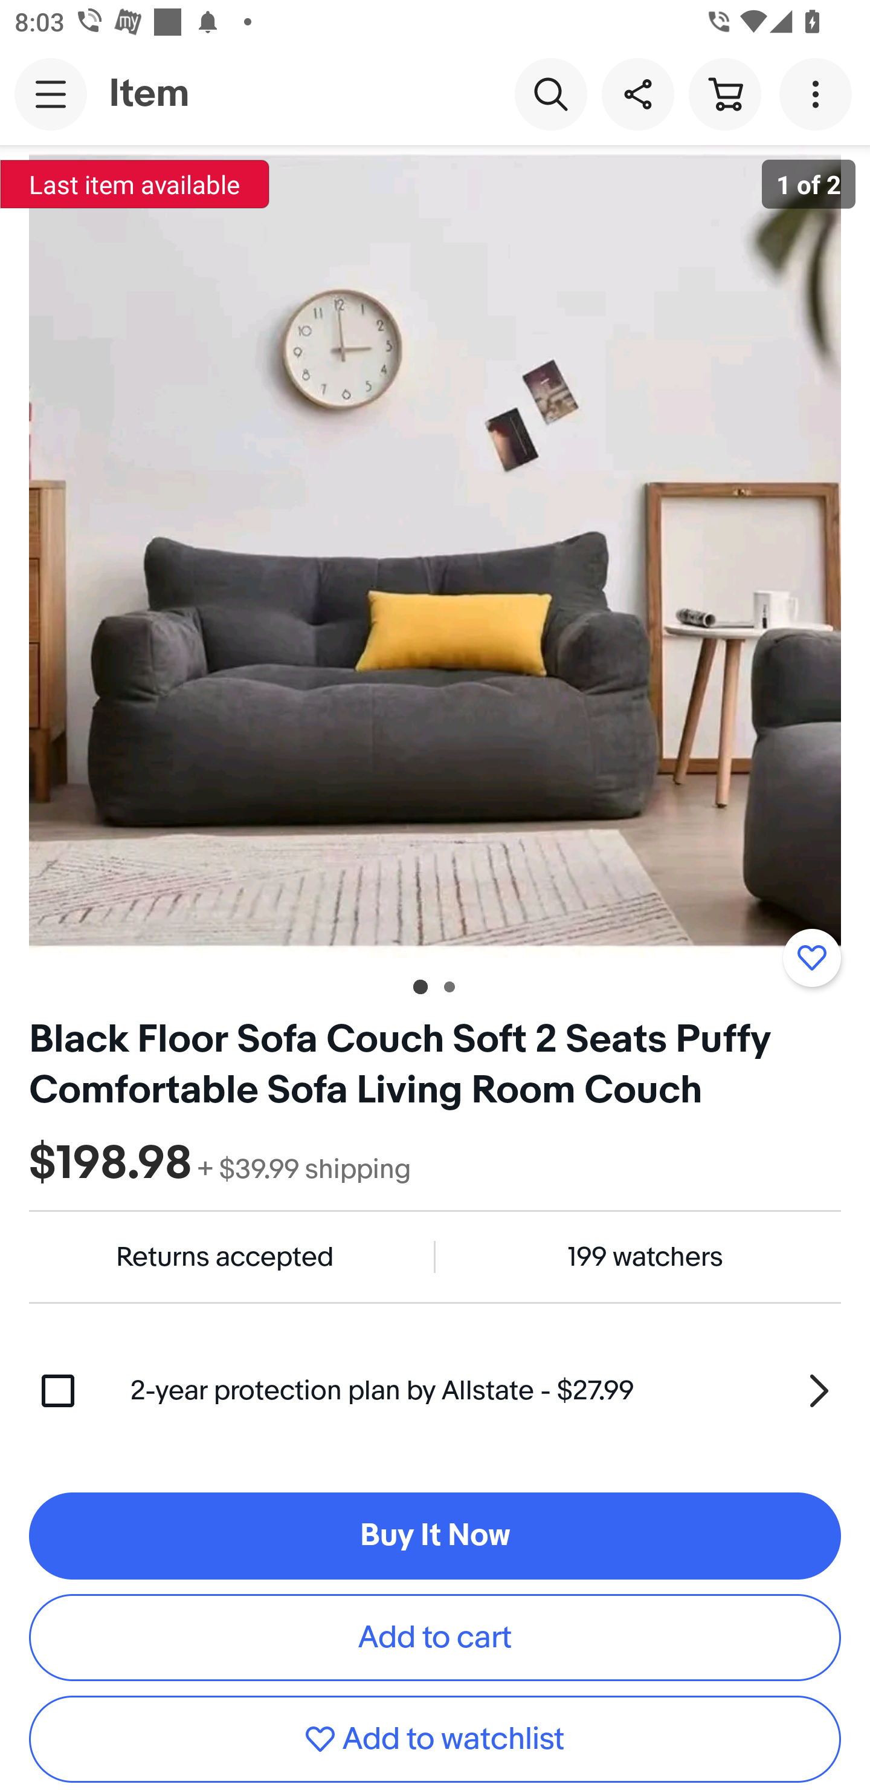 Image resolution: width=870 pixels, height=1790 pixels. What do you see at coordinates (435, 1535) in the screenshot?
I see `Buy It Now` at bounding box center [435, 1535].